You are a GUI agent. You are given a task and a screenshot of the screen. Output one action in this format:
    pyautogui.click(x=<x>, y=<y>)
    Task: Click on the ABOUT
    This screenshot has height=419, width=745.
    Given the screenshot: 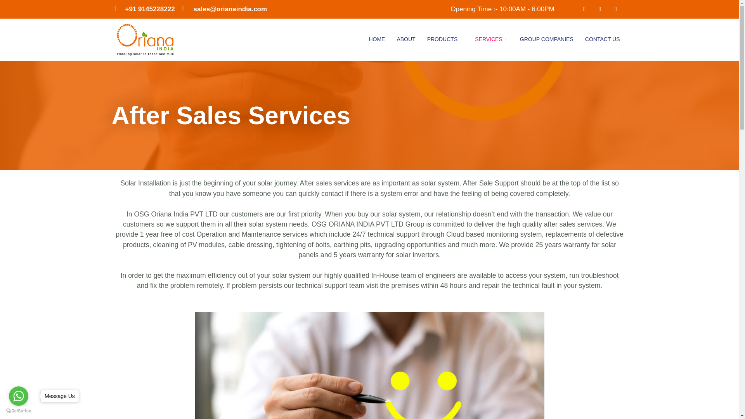 What is the action you would take?
    pyautogui.click(x=405, y=40)
    